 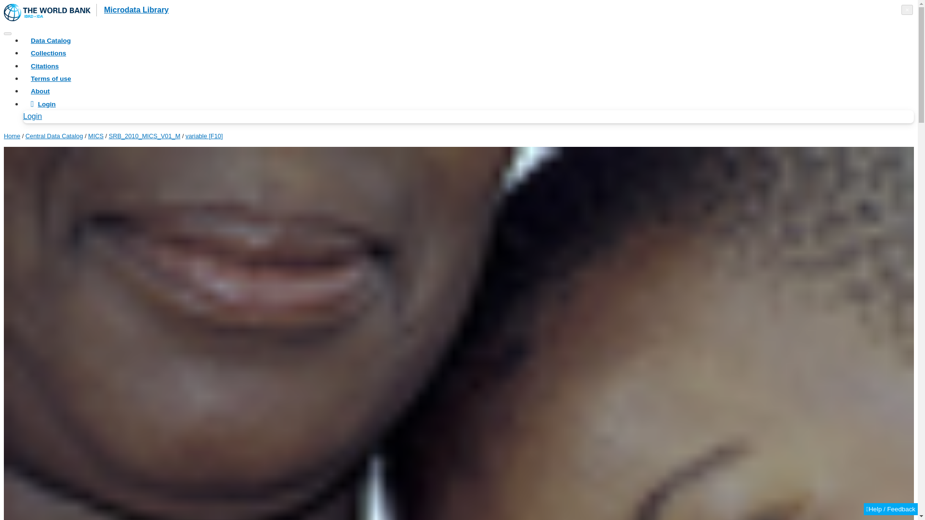 What do you see at coordinates (51, 40) in the screenshot?
I see `Data Catalog` at bounding box center [51, 40].